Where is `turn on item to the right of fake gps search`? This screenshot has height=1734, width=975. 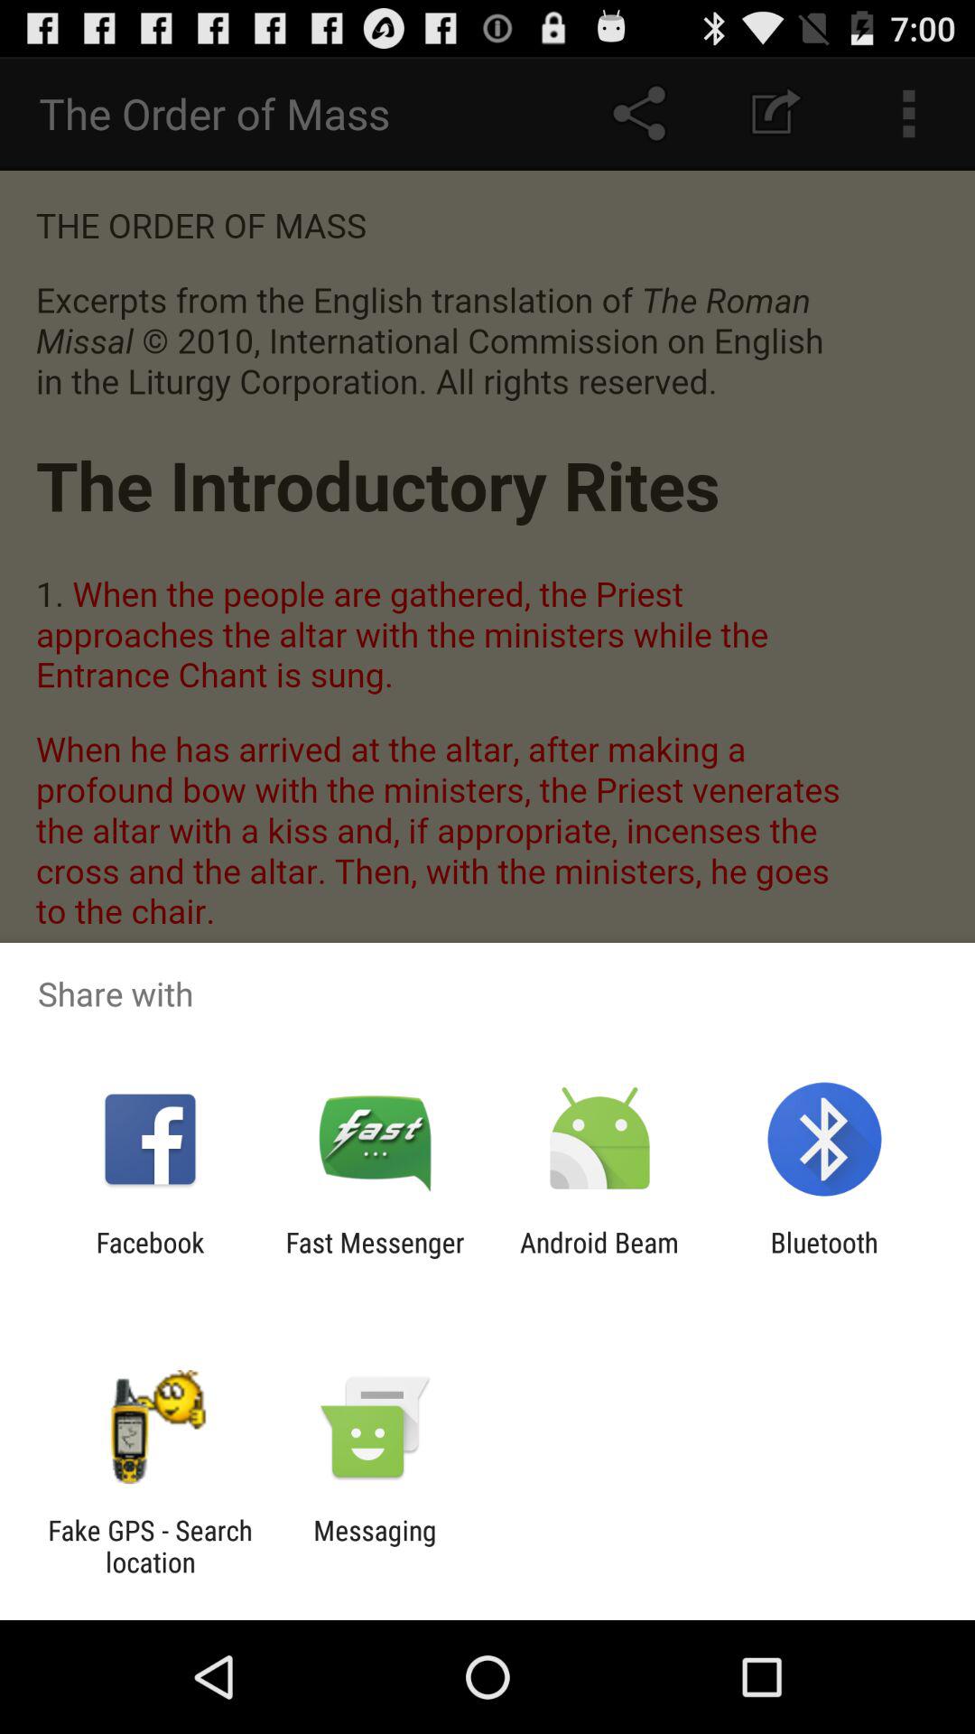
turn on item to the right of fake gps search is located at coordinates (375, 1546).